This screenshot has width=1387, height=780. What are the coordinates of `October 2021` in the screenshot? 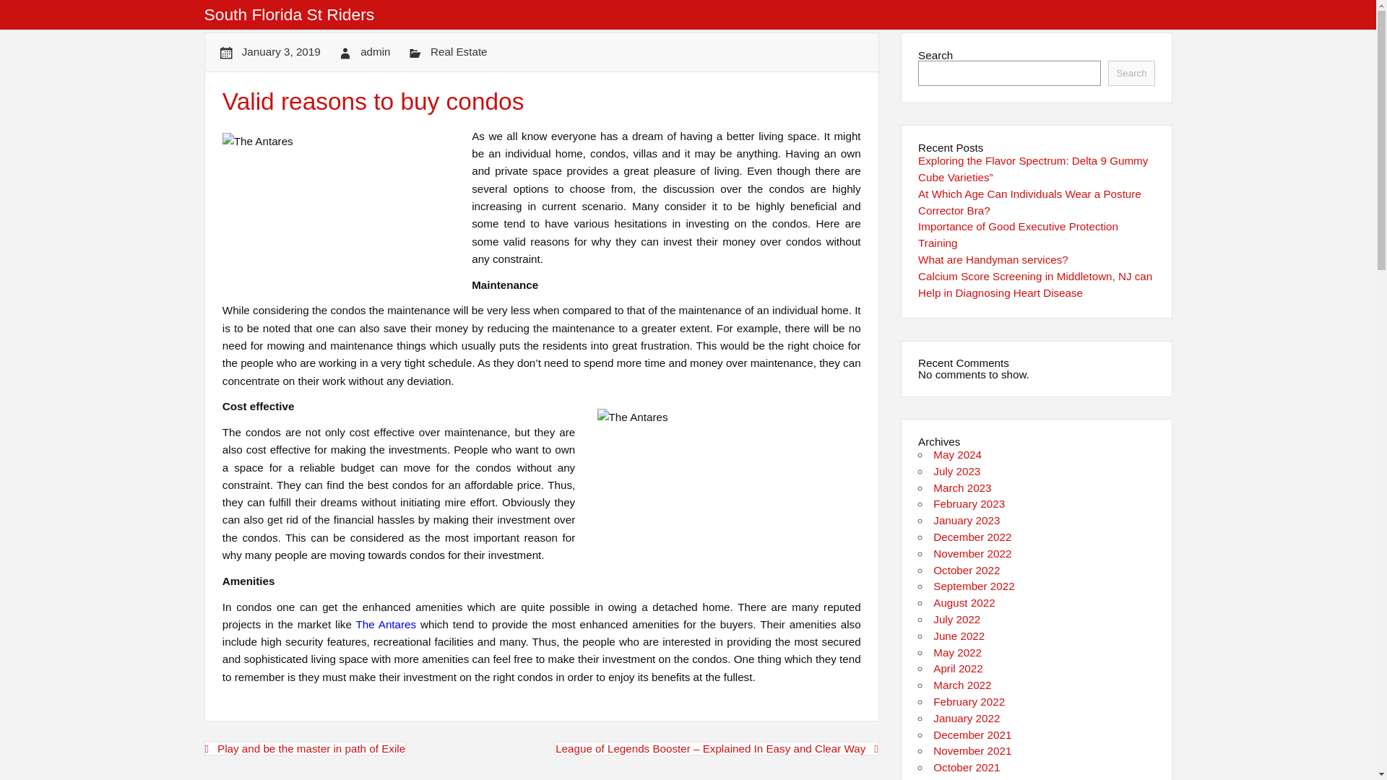 It's located at (967, 767).